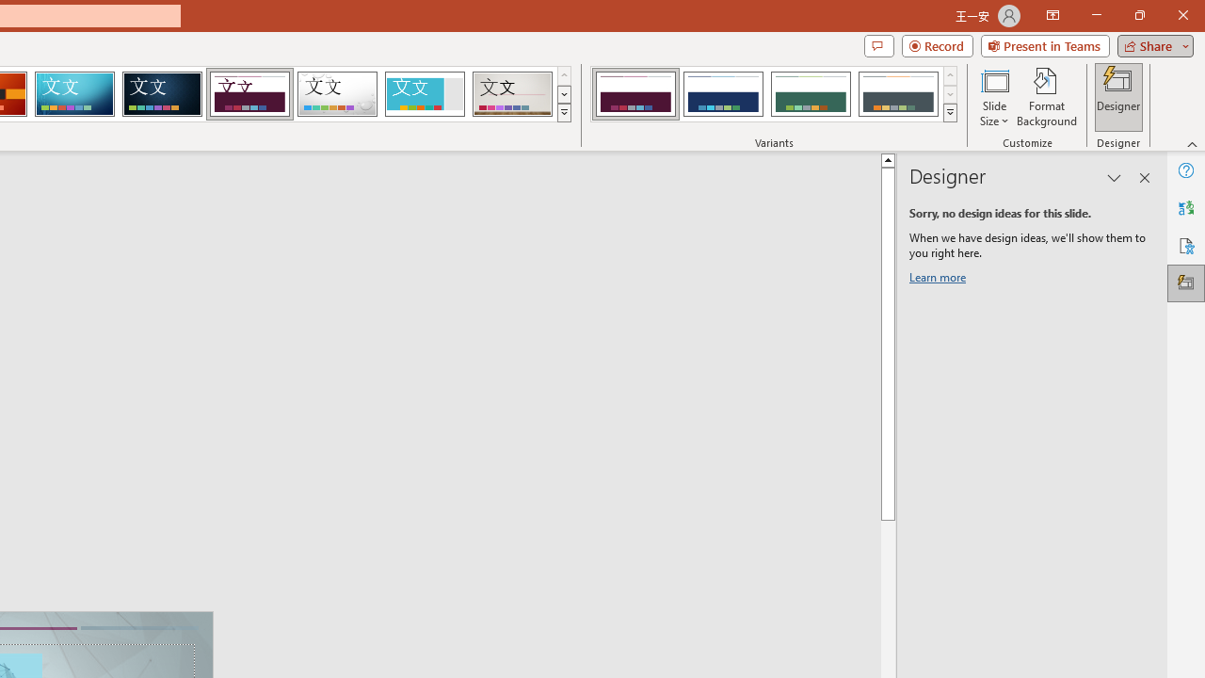 The height and width of the screenshot is (678, 1205). Describe the element at coordinates (1186, 169) in the screenshot. I see `Help` at that location.